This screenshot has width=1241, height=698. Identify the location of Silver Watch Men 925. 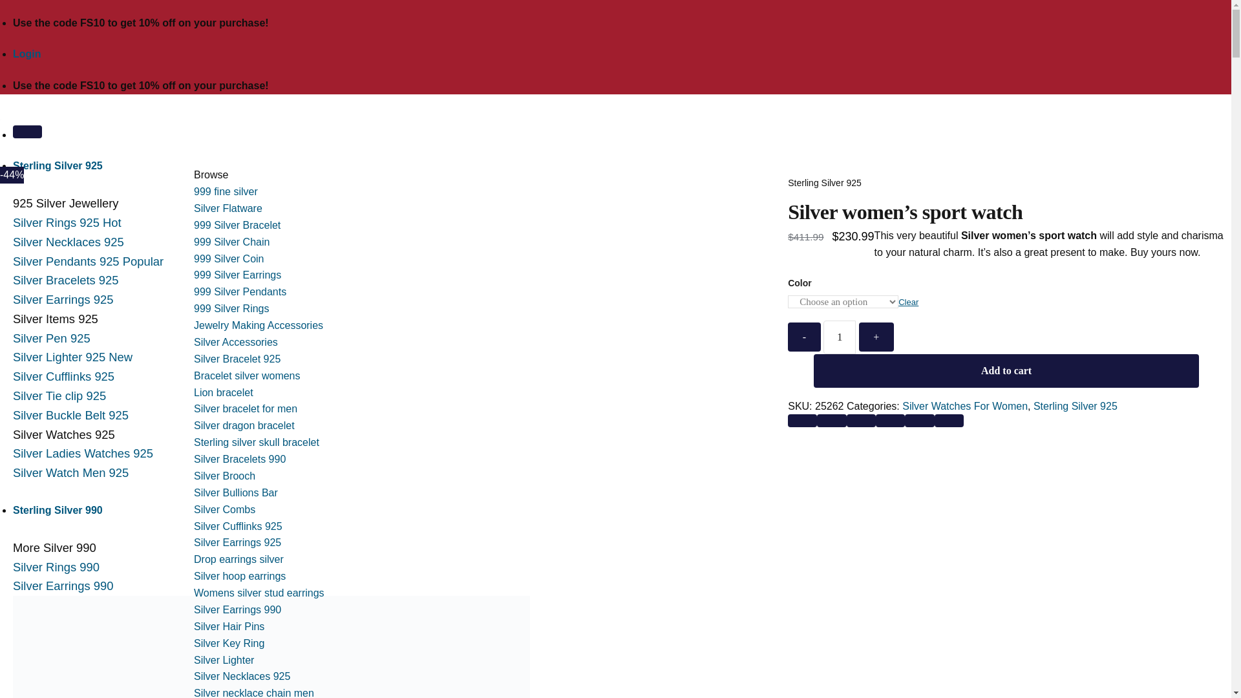
(70, 472).